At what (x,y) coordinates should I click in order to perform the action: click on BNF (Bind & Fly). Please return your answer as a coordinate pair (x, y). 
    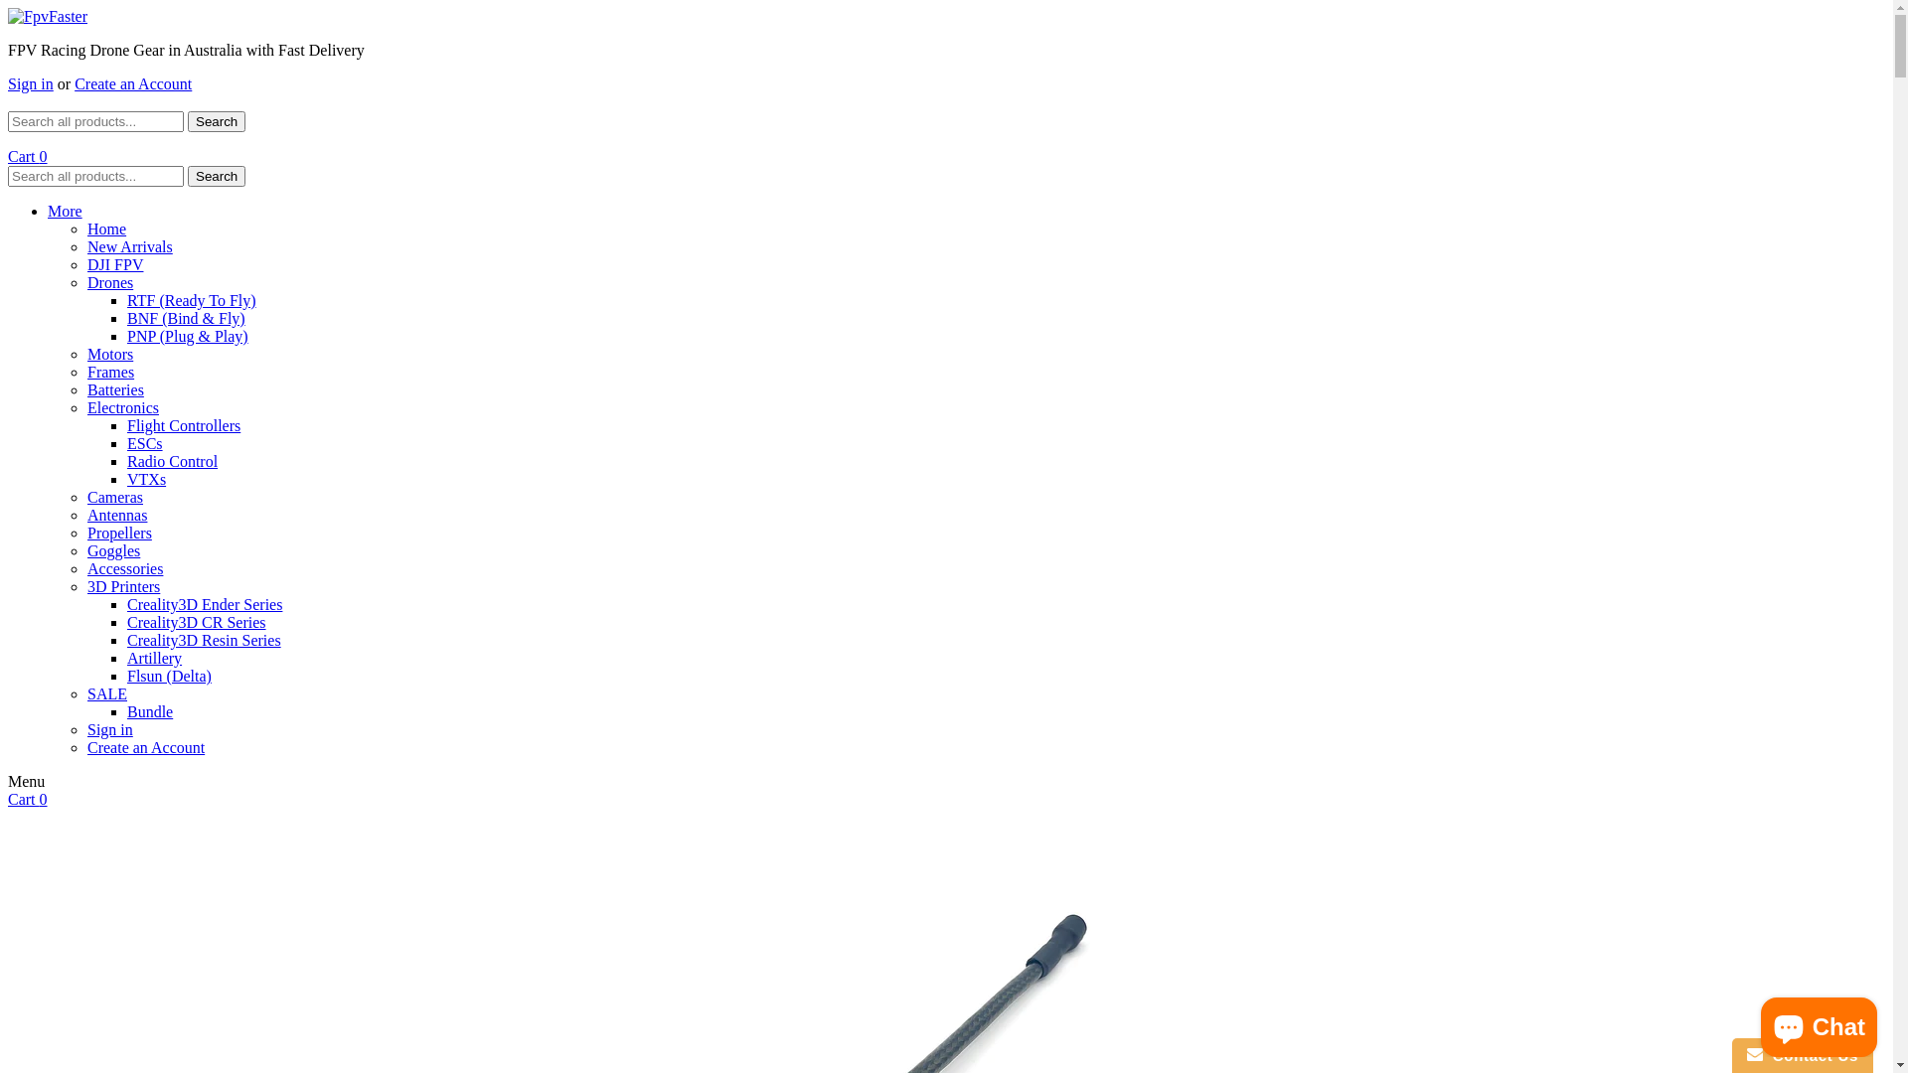
    Looking at the image, I should click on (186, 318).